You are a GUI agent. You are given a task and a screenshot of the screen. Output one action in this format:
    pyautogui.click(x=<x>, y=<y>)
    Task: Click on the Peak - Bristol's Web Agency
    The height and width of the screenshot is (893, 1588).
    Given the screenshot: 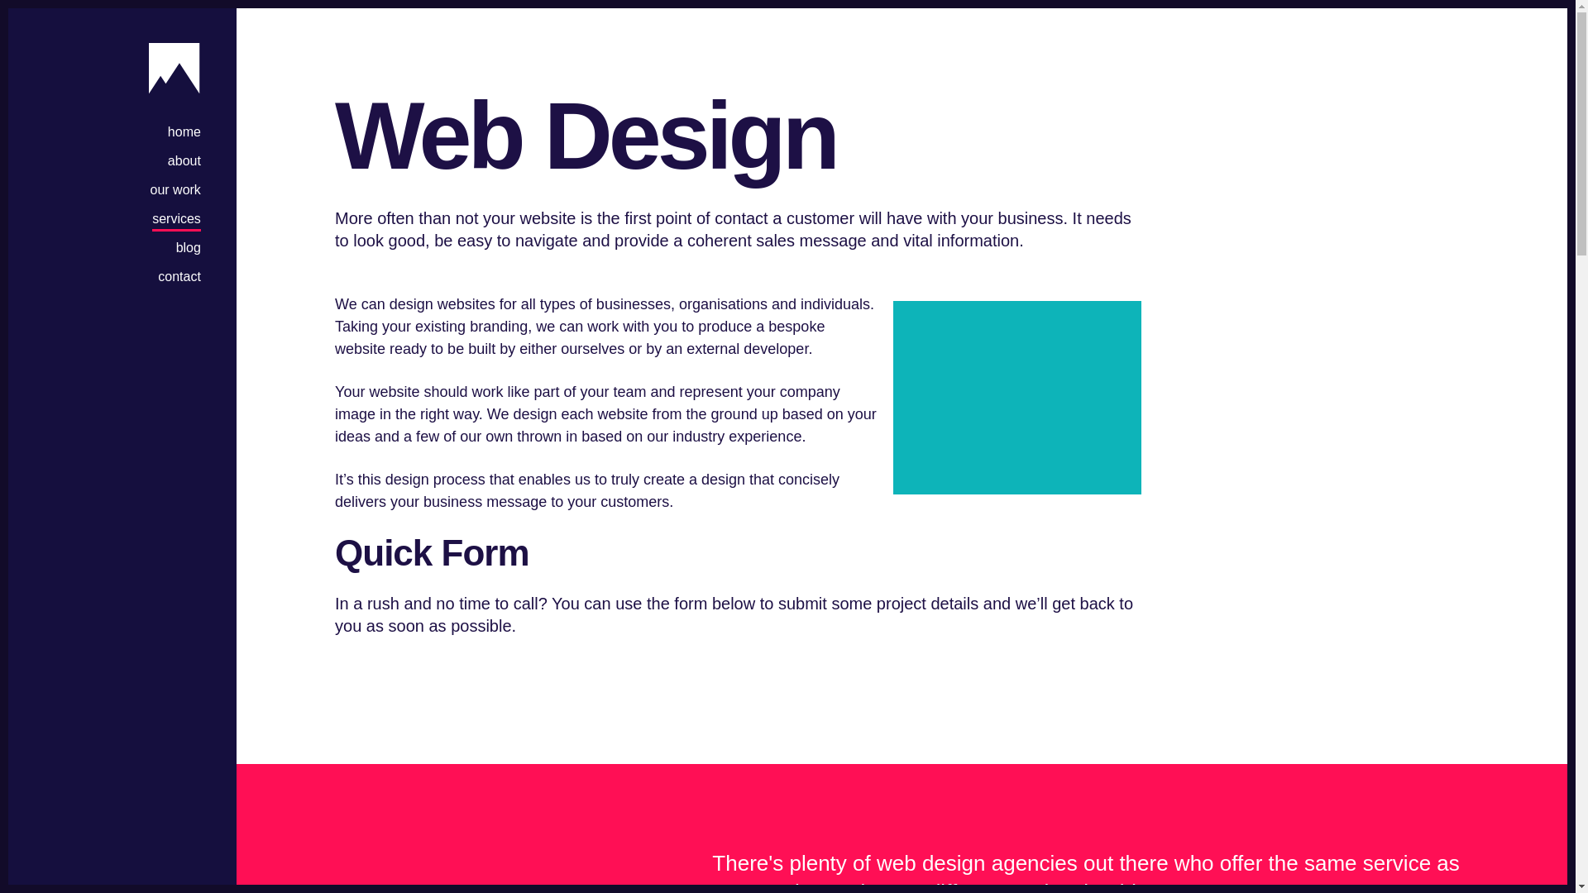 What is the action you would take?
    pyautogui.click(x=174, y=68)
    